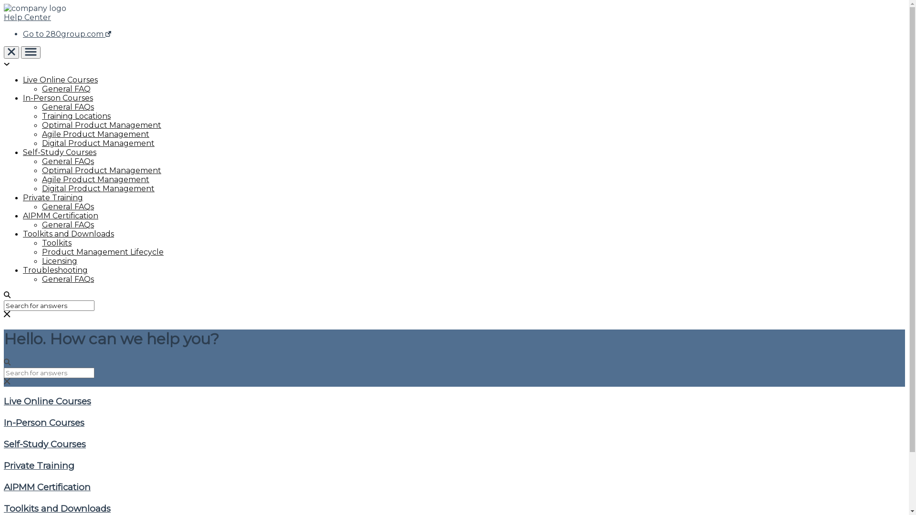  I want to click on Live Online Courses, so click(454, 402).